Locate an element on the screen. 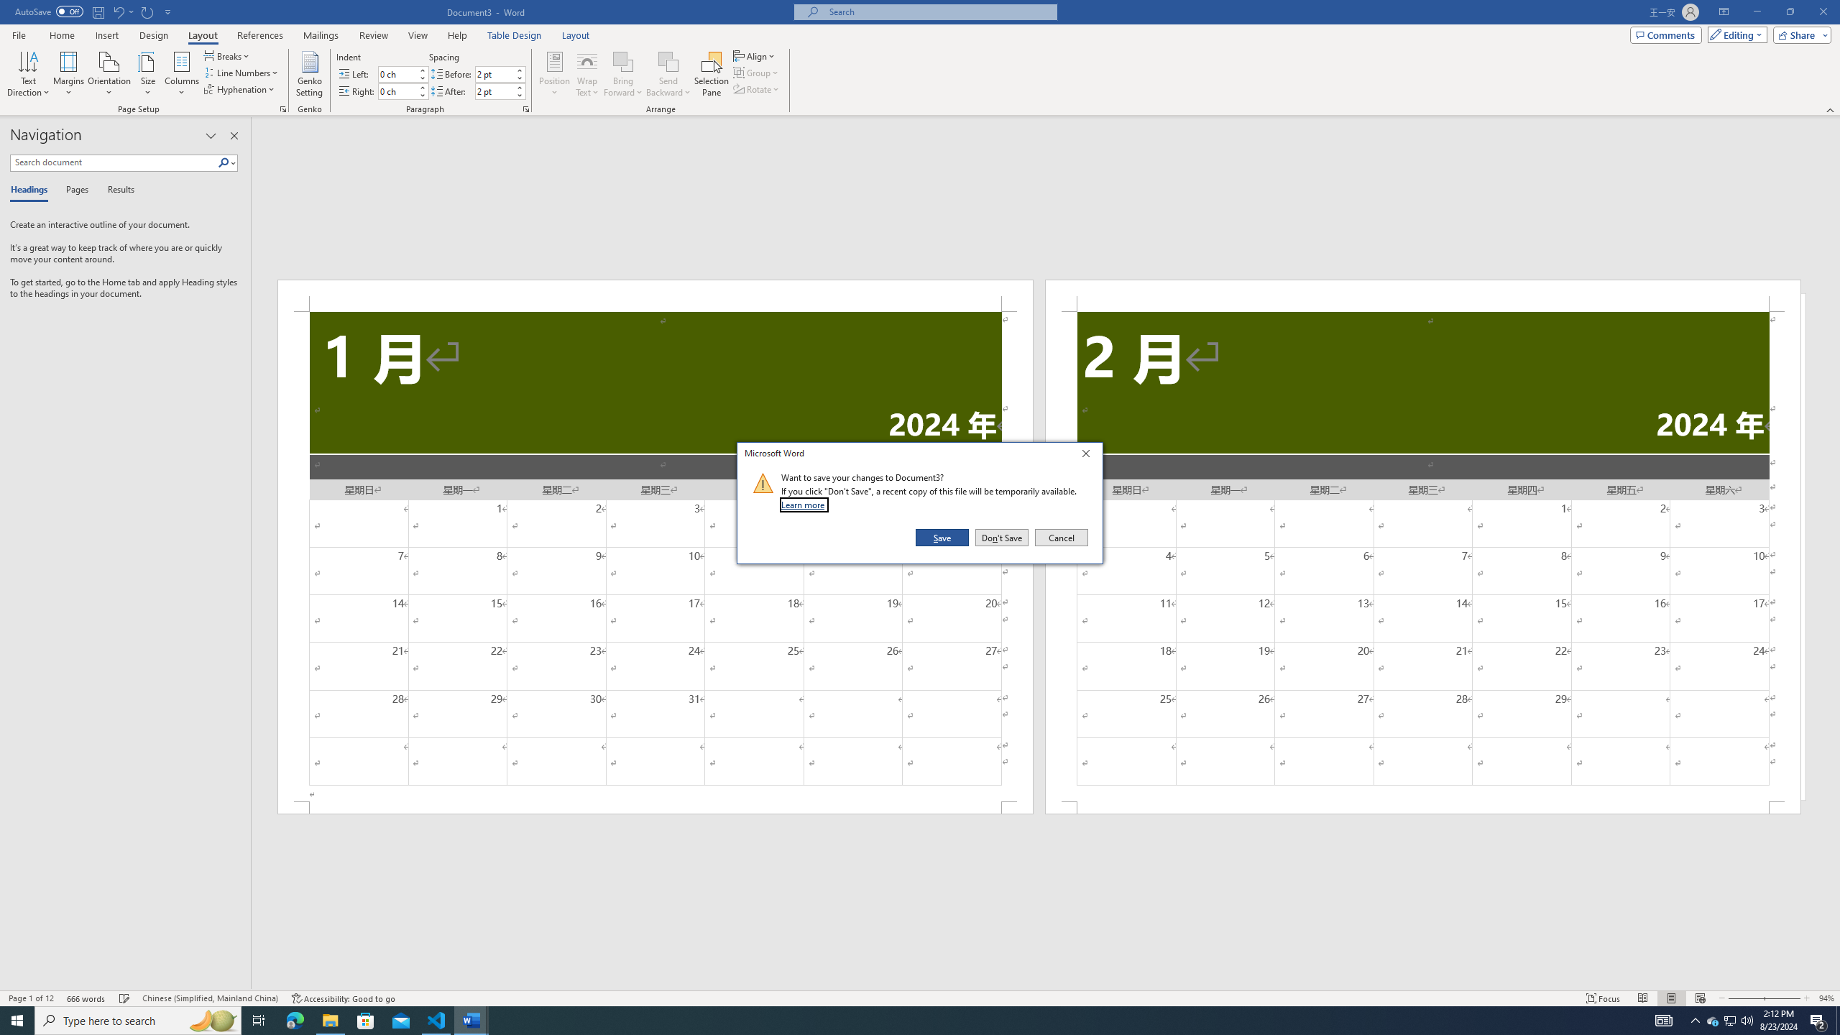 Image resolution: width=1840 pixels, height=1035 pixels. Show desktop is located at coordinates (1838, 1021).